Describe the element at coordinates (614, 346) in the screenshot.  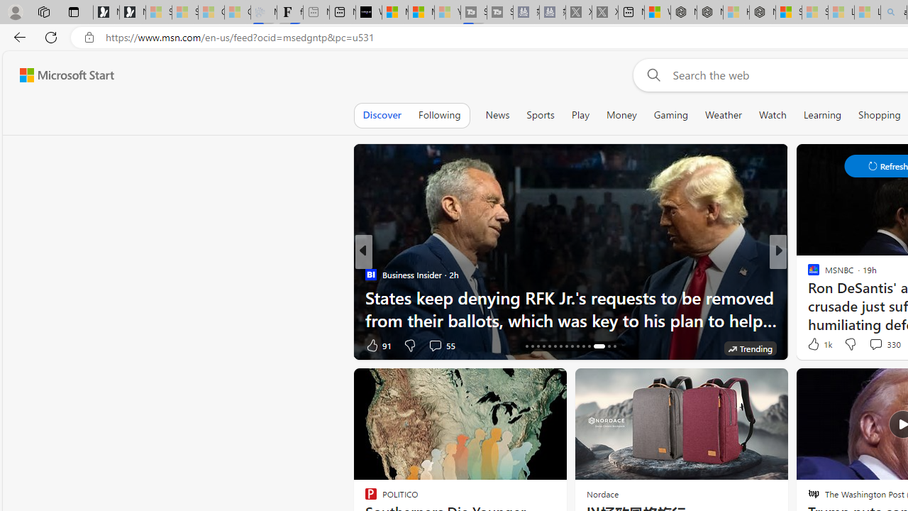
I see `AutomationID: tab-30` at that location.